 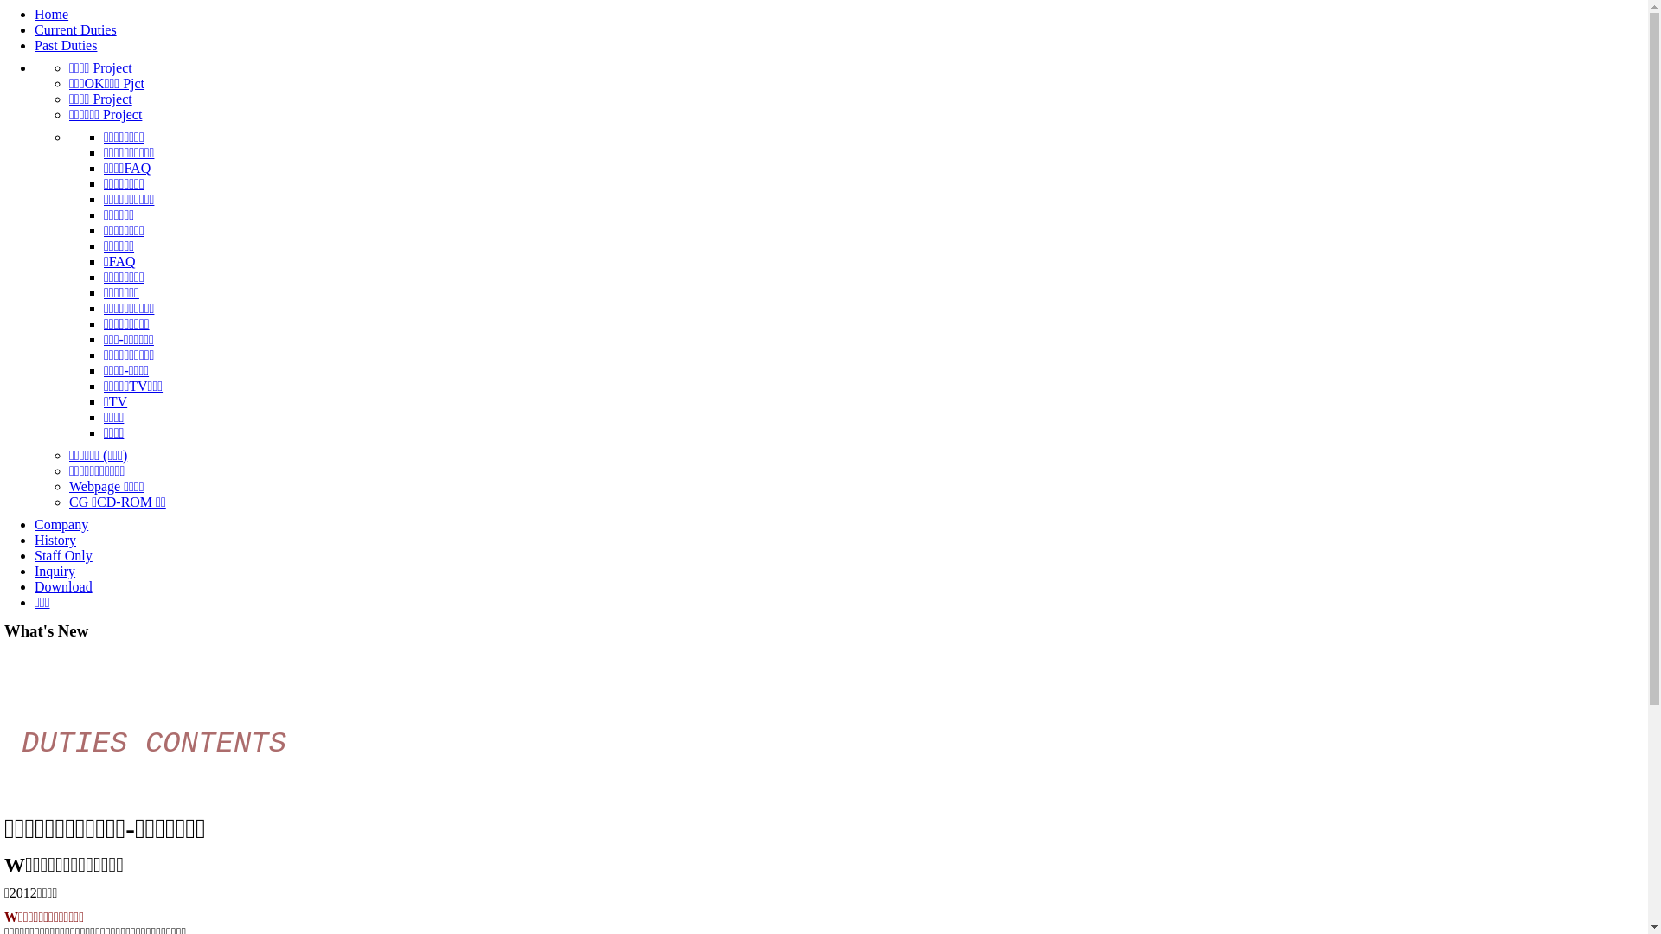 I want to click on Past Duties, so click(x=66, y=45).